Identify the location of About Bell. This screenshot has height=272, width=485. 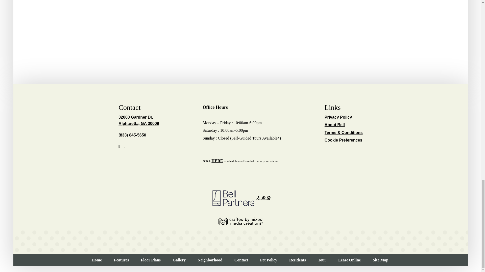
(334, 125).